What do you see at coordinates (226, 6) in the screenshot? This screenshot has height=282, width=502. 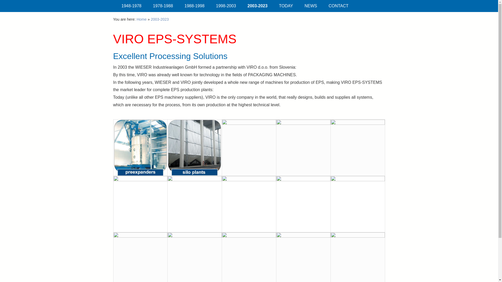 I see `1998-2003` at bounding box center [226, 6].